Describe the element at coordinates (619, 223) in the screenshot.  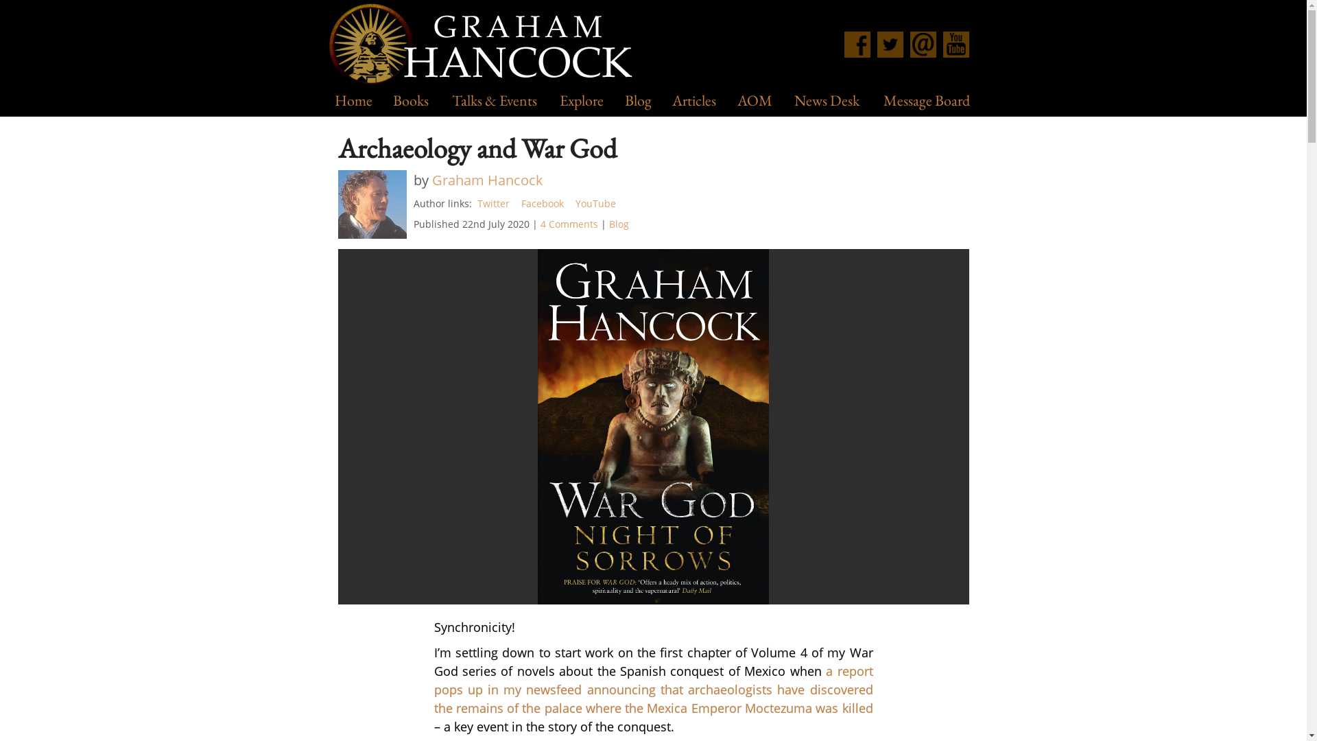
I see `Blog` at that location.